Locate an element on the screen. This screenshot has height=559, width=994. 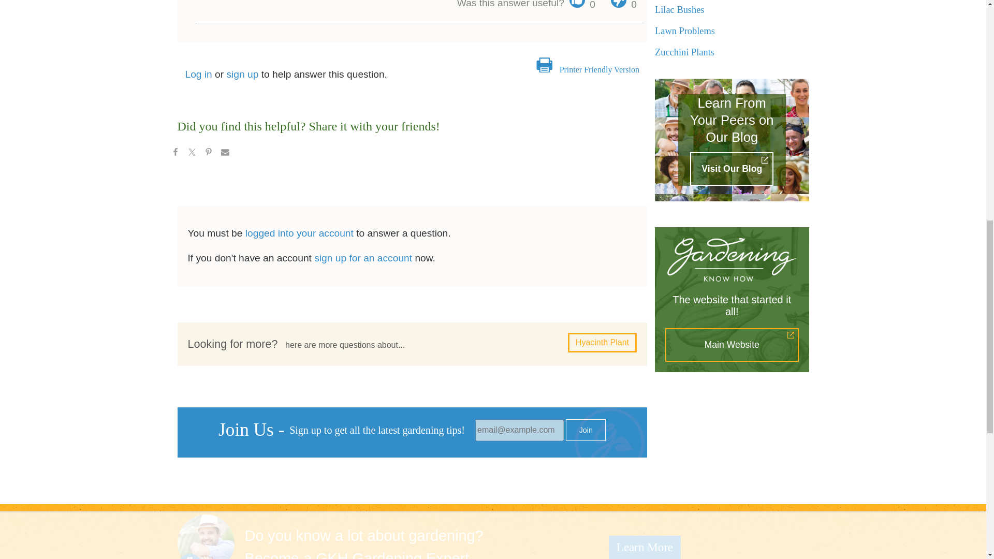
Hyacinth Plant is located at coordinates (602, 343).